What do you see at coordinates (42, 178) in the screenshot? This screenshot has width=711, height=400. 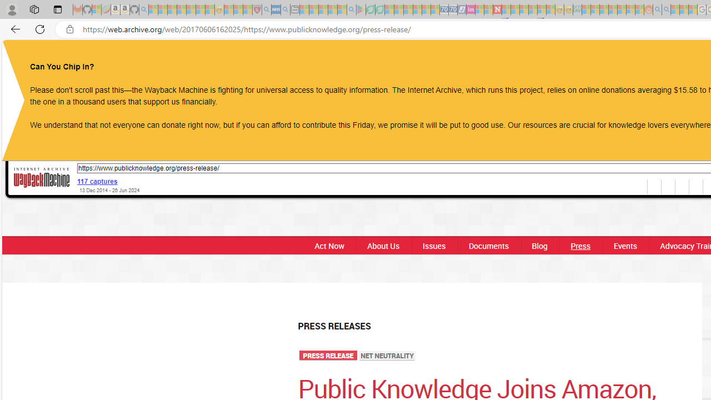 I see `Wayback Machine` at bounding box center [42, 178].